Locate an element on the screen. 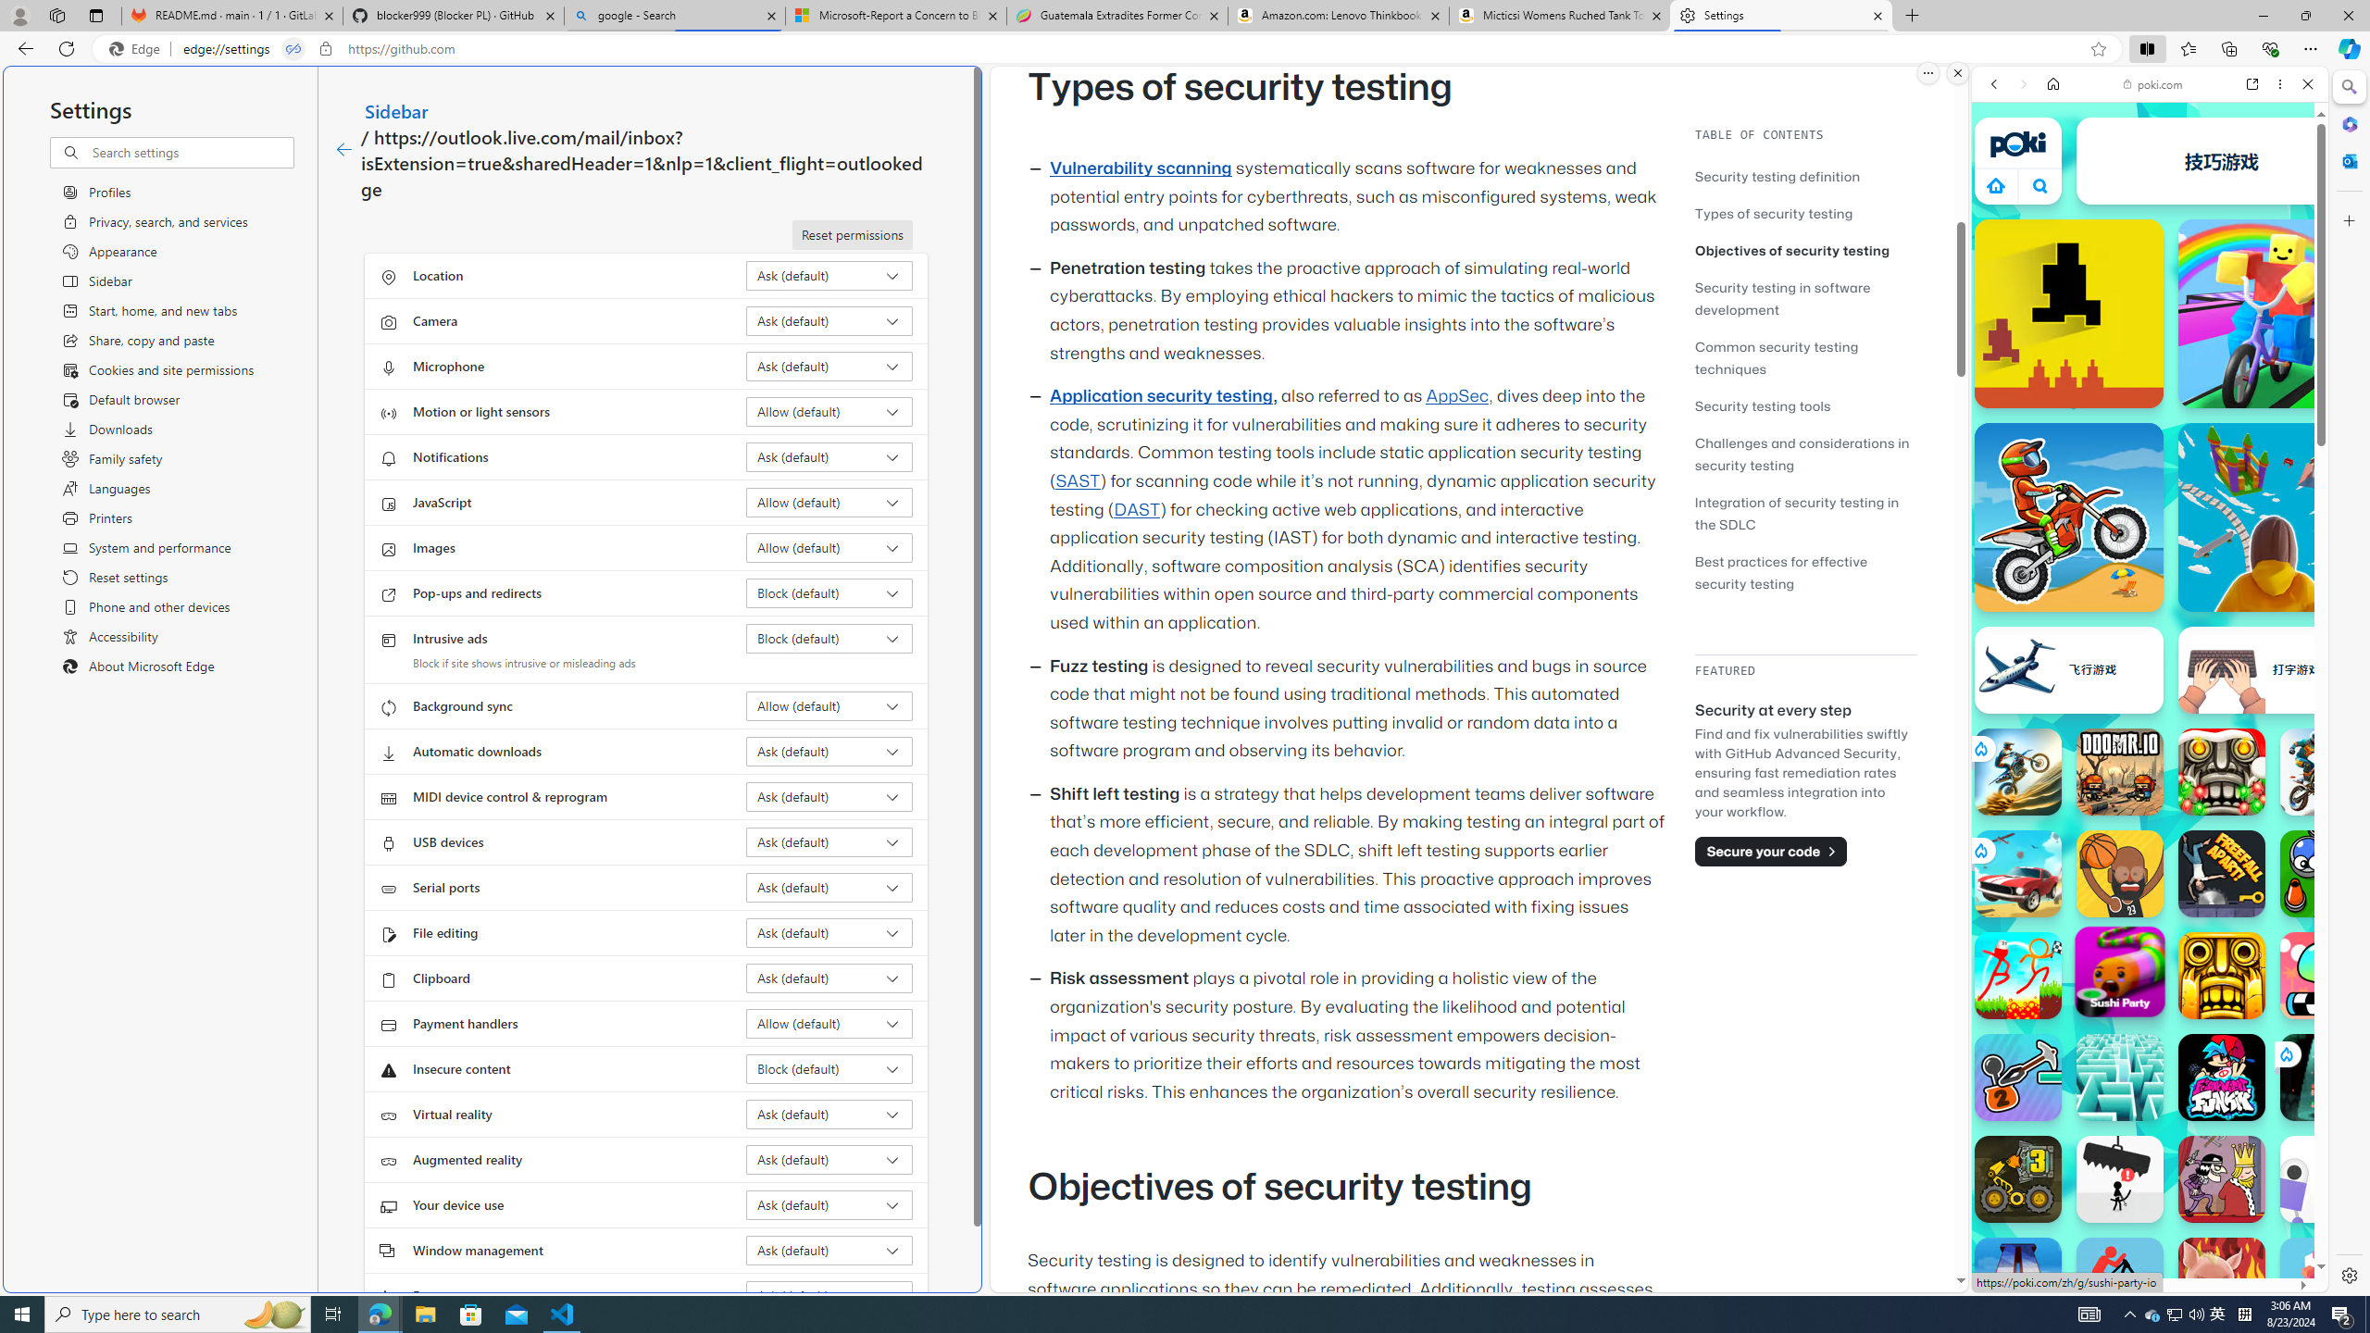  Clipboard Ask (default) is located at coordinates (829, 978).